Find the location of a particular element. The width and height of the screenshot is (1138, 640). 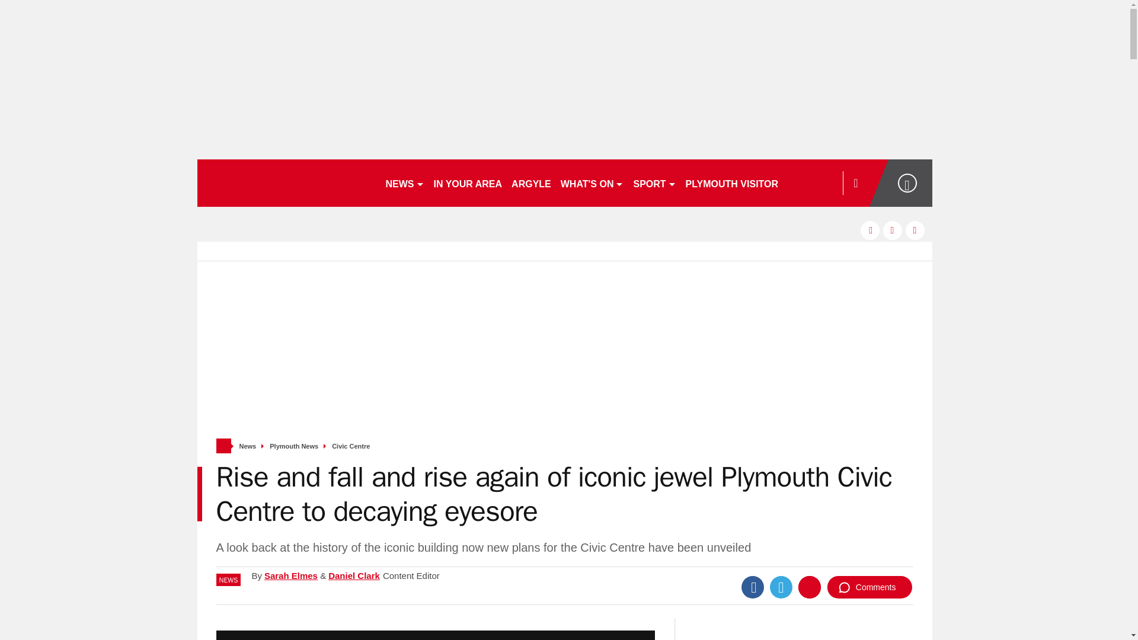

Facebook is located at coordinates (753, 587).